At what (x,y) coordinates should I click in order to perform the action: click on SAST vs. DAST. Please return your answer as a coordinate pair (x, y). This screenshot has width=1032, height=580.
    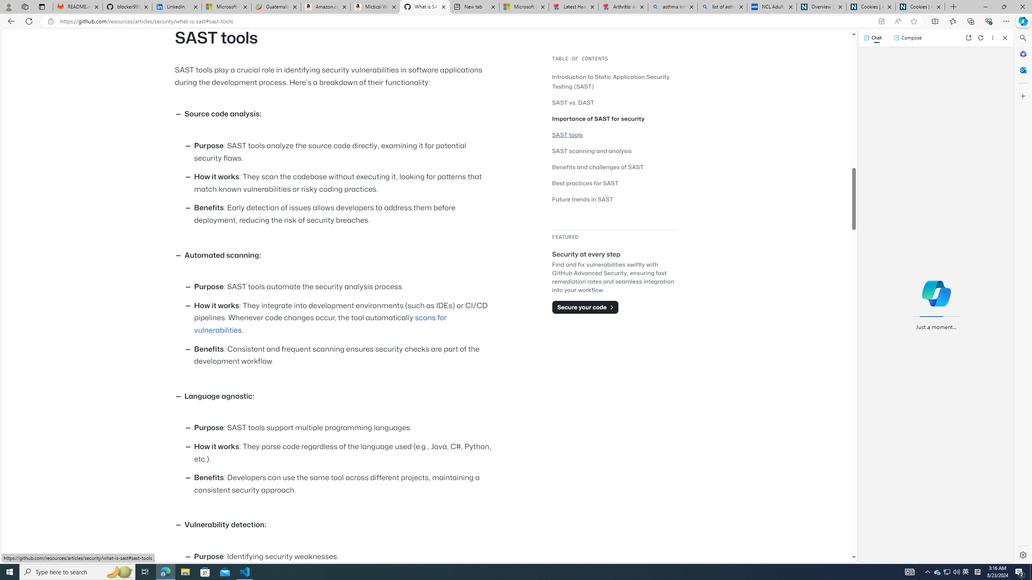
    Looking at the image, I should click on (615, 102).